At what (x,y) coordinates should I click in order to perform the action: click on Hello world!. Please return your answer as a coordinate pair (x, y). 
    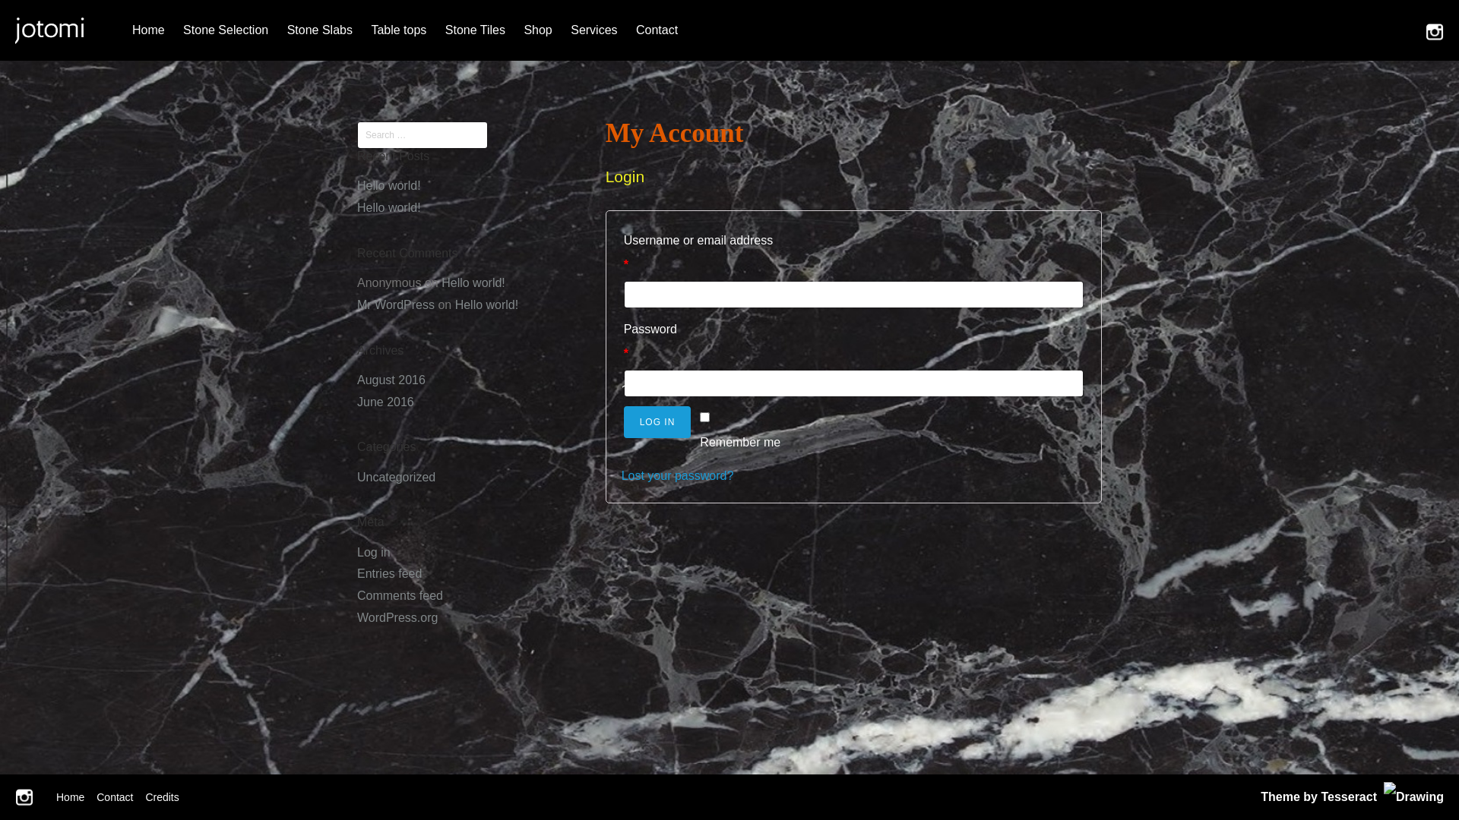
    Looking at the image, I should click on (473, 282).